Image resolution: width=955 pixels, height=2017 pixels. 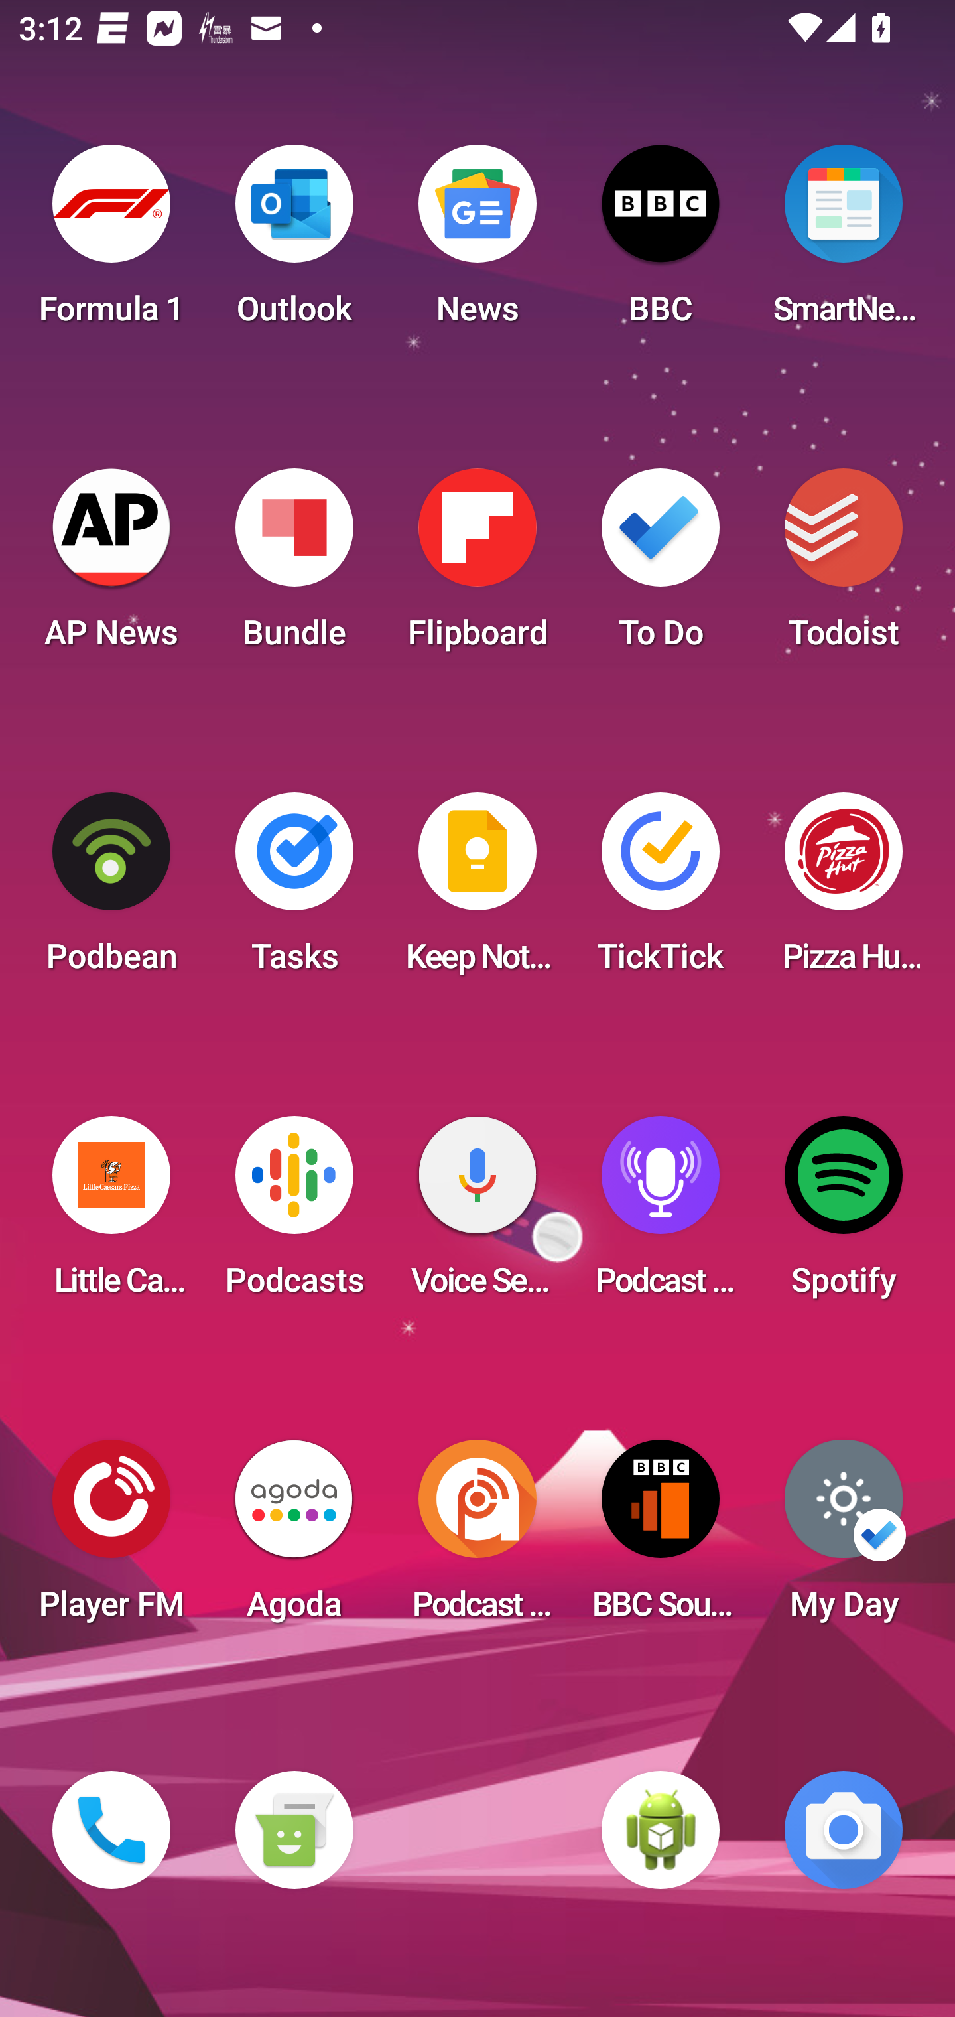 I want to click on WebView Browser Tester, so click(x=661, y=1830).